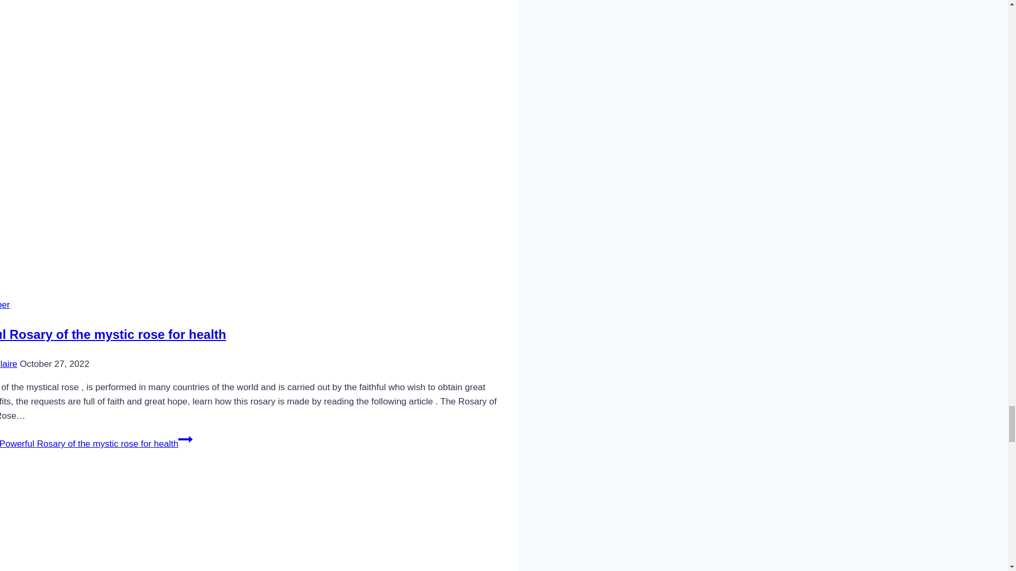 Image resolution: width=1016 pixels, height=571 pixels. Describe the element at coordinates (185, 439) in the screenshot. I see `Continue` at that location.